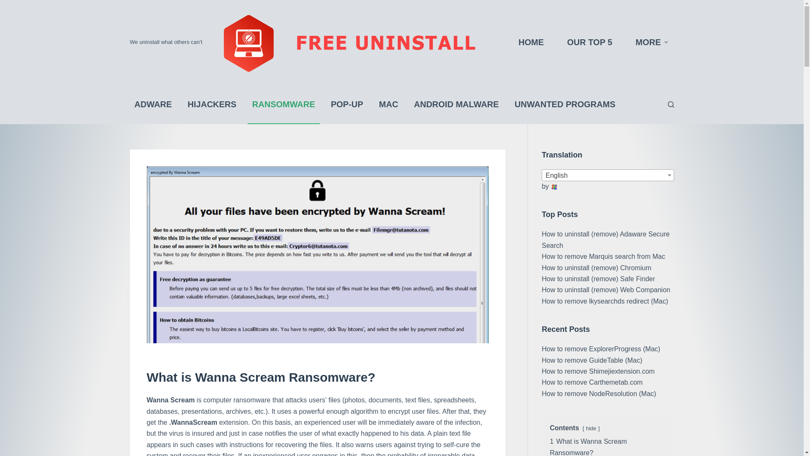 This screenshot has width=810, height=456. What do you see at coordinates (8, 4) in the screenshot?
I see `Skip to content` at bounding box center [8, 4].